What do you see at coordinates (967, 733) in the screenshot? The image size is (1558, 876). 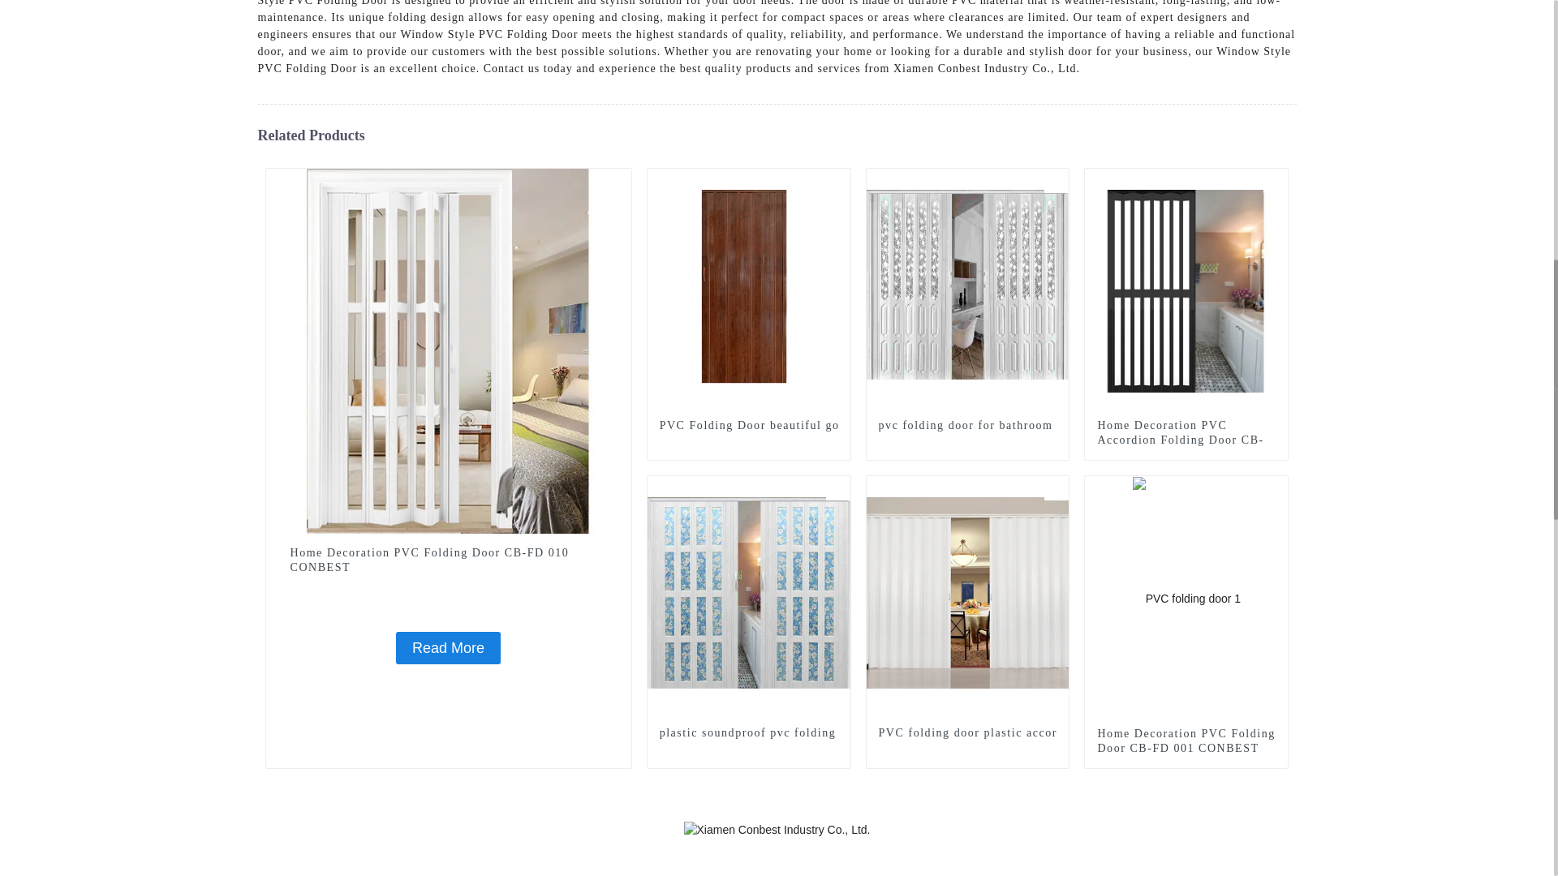 I see `PVC folding door plastic accordion door` at bounding box center [967, 733].